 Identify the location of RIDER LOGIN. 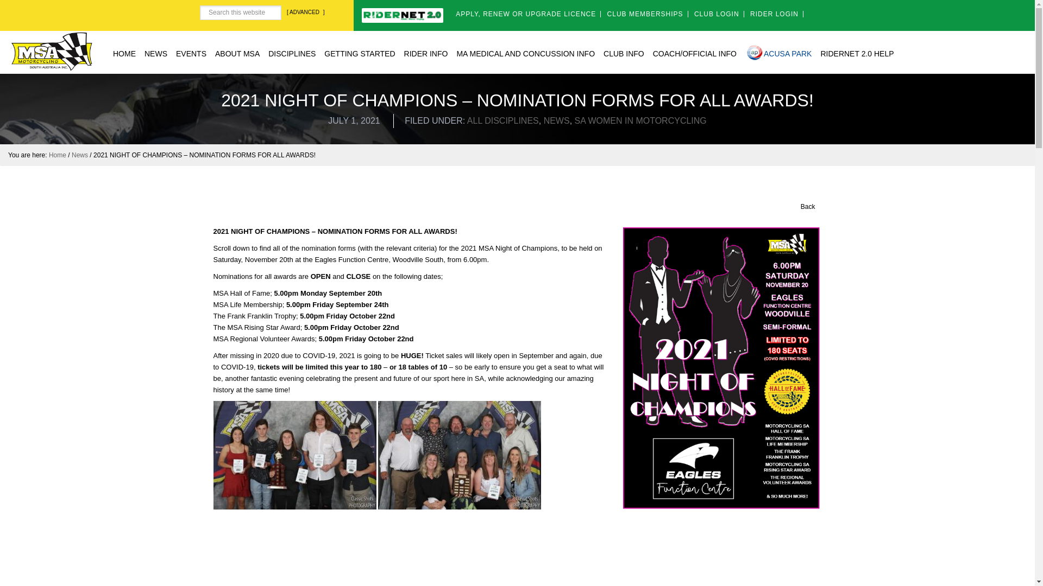
(774, 14).